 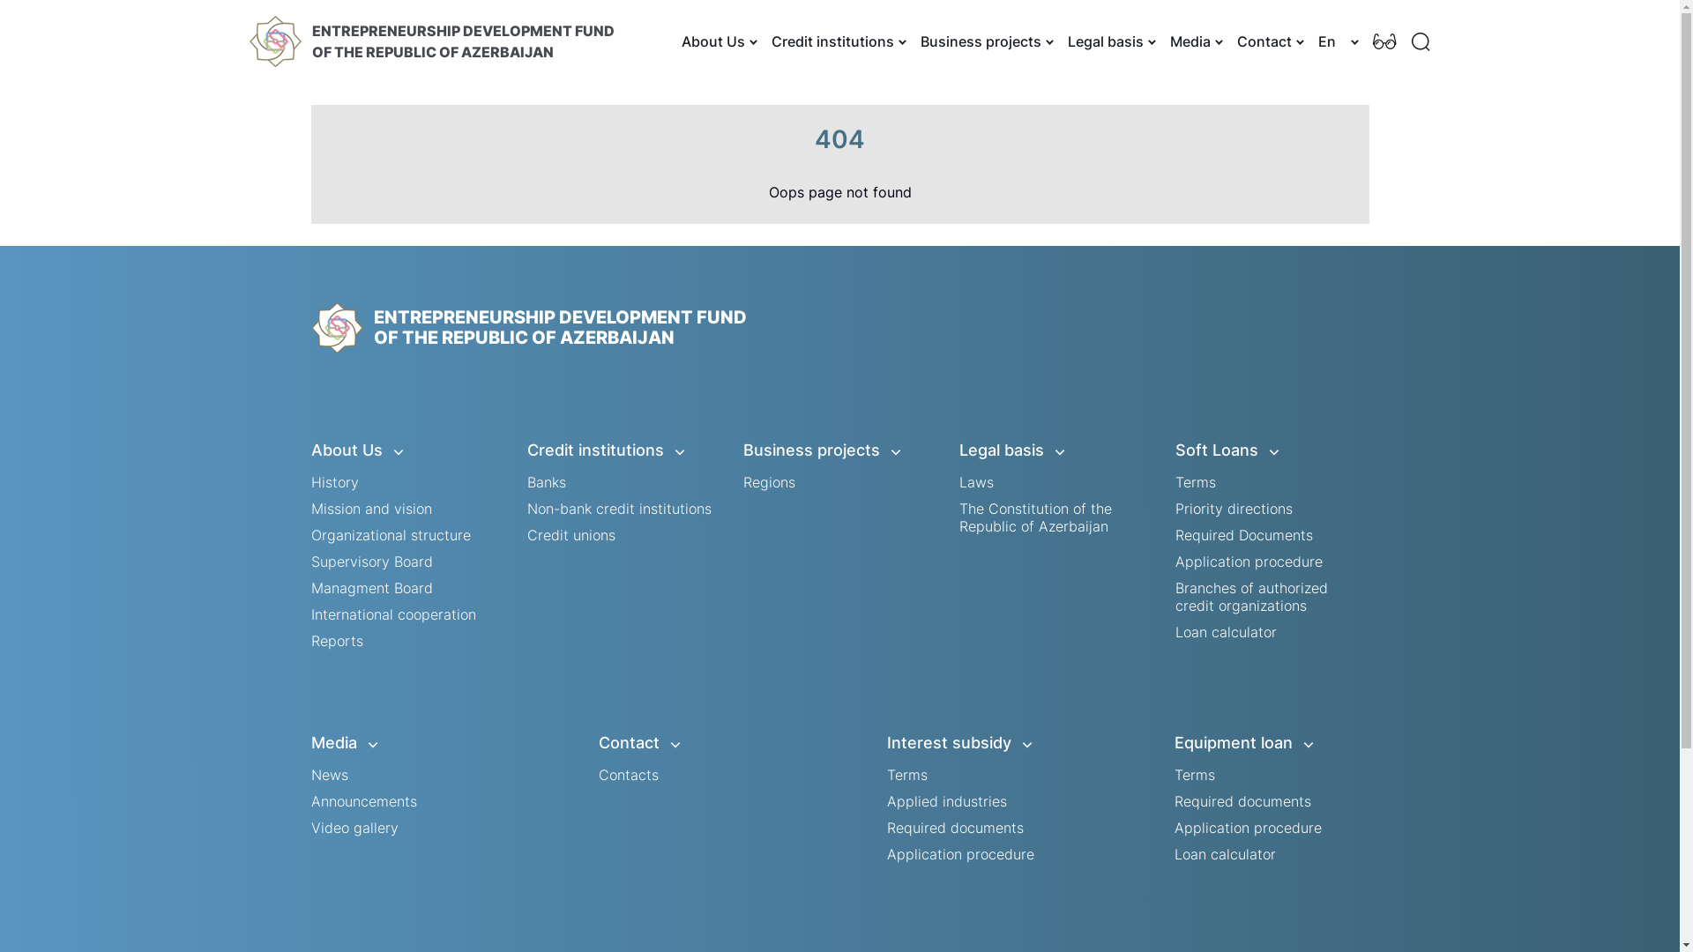 I want to click on Required Documents, so click(x=1243, y=535).